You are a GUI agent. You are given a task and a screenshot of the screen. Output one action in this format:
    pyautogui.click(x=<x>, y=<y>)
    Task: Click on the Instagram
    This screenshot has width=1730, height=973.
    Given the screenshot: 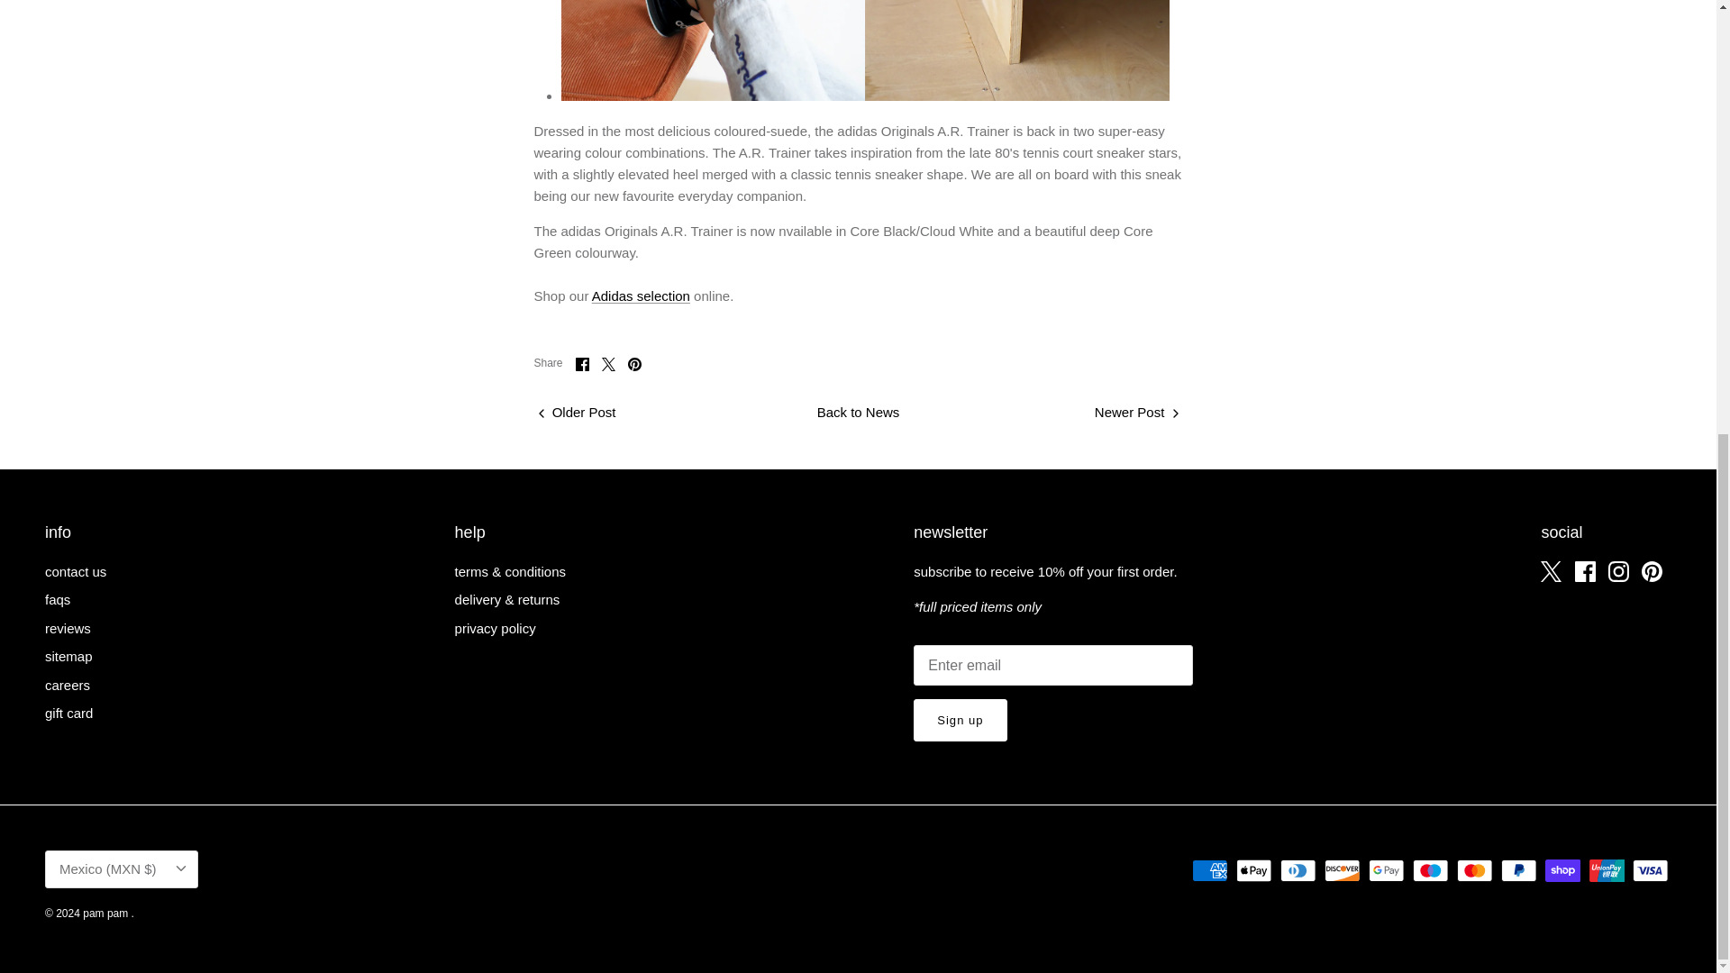 What is the action you would take?
    pyautogui.click(x=1618, y=571)
    